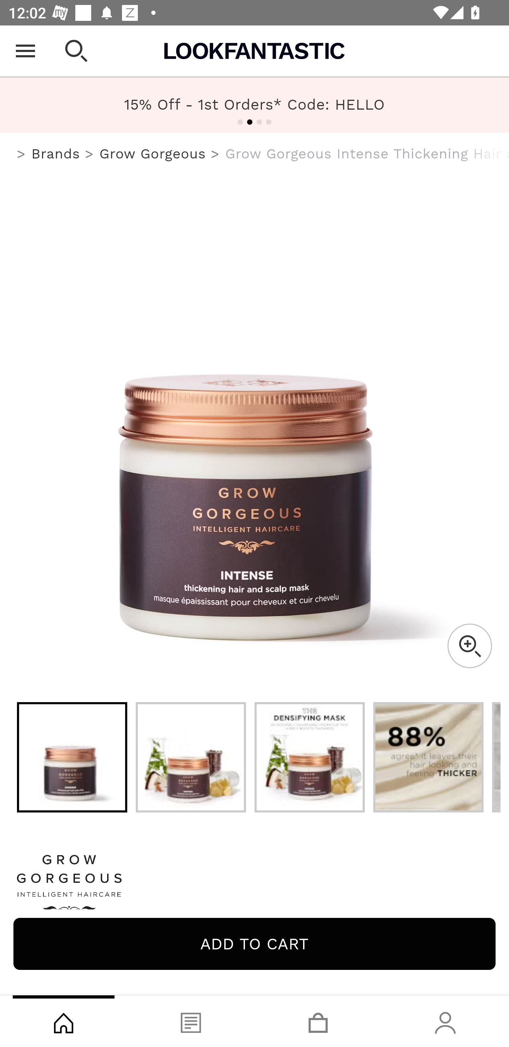 The height and width of the screenshot is (1047, 509). I want to click on Basket, tab, 3 of 4, so click(318, 1021).